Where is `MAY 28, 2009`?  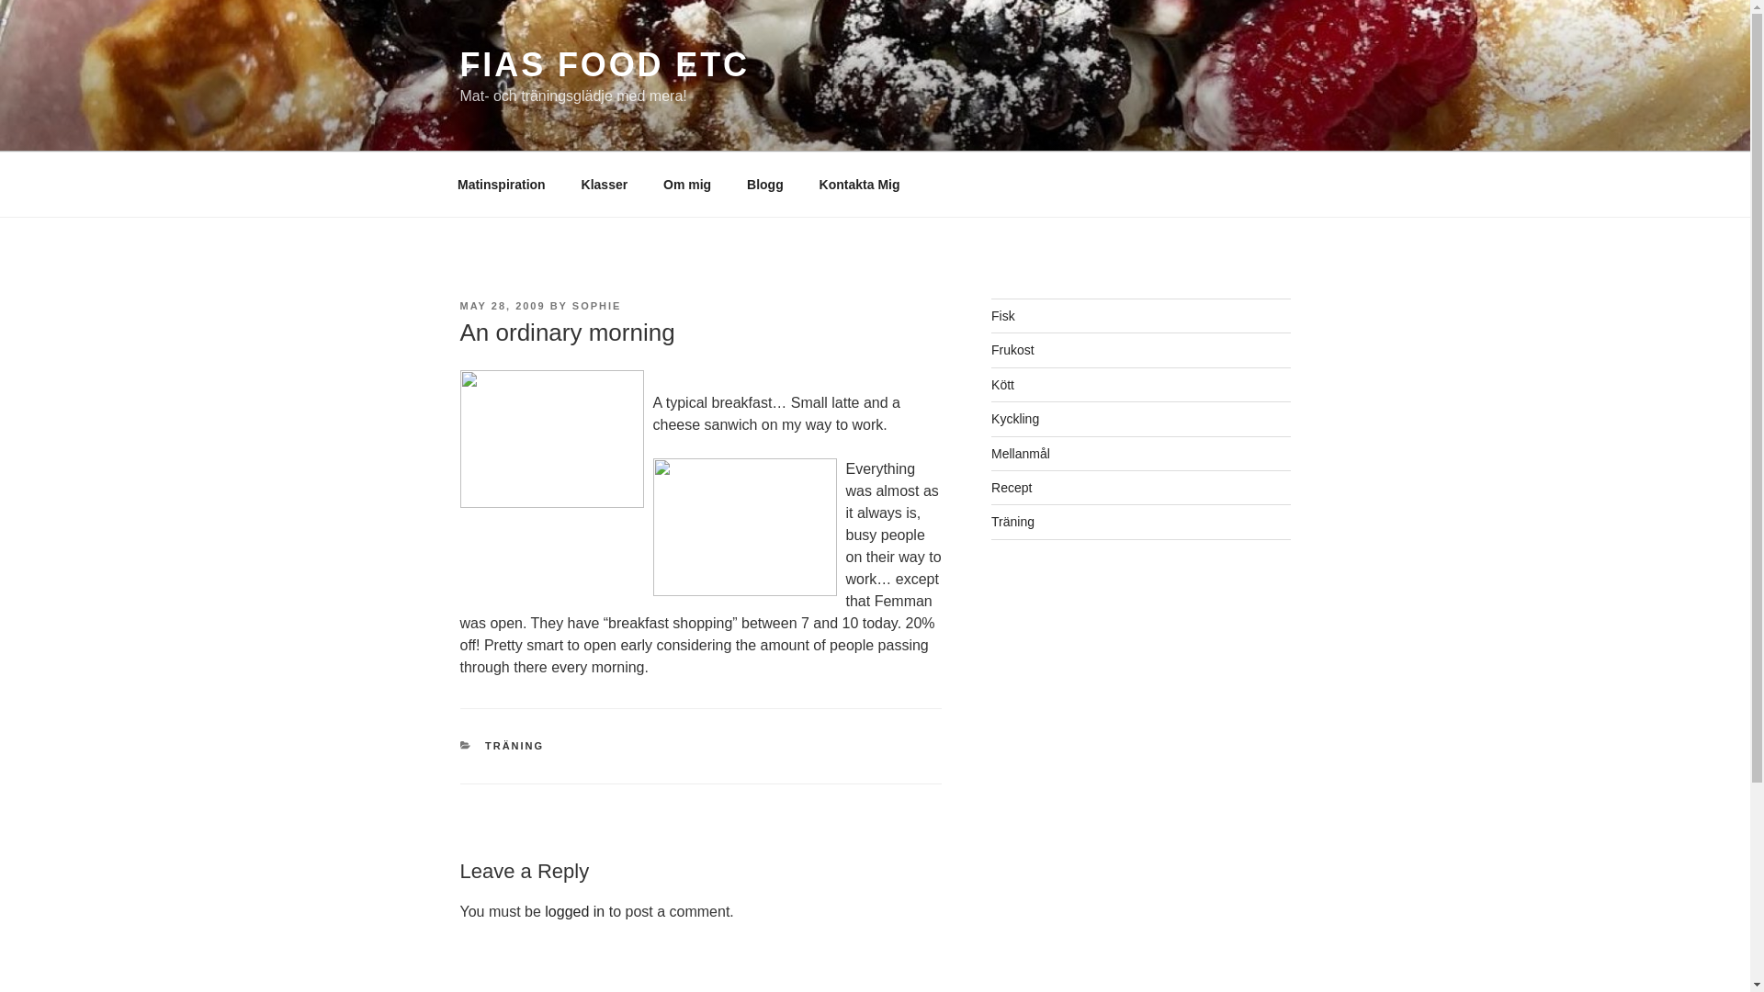 MAY 28, 2009 is located at coordinates (502, 306).